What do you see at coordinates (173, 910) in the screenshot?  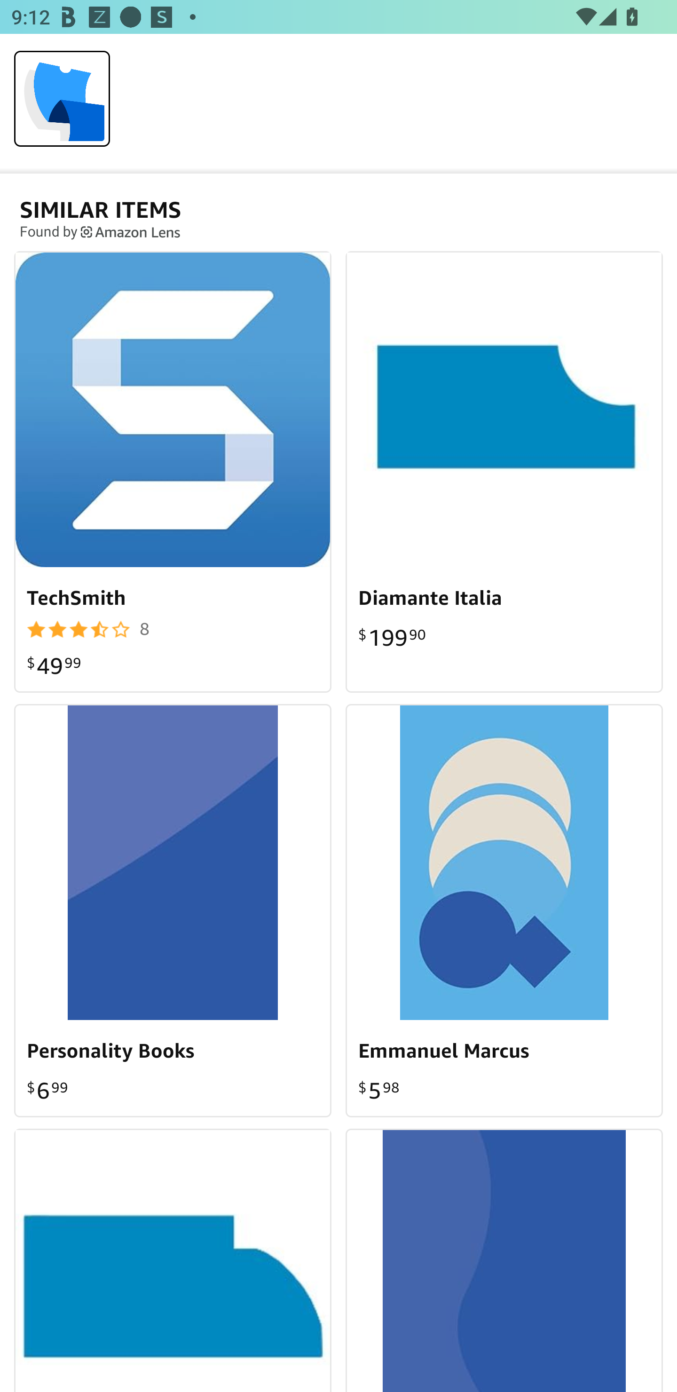 I see `Personality Books $ 6 99` at bounding box center [173, 910].